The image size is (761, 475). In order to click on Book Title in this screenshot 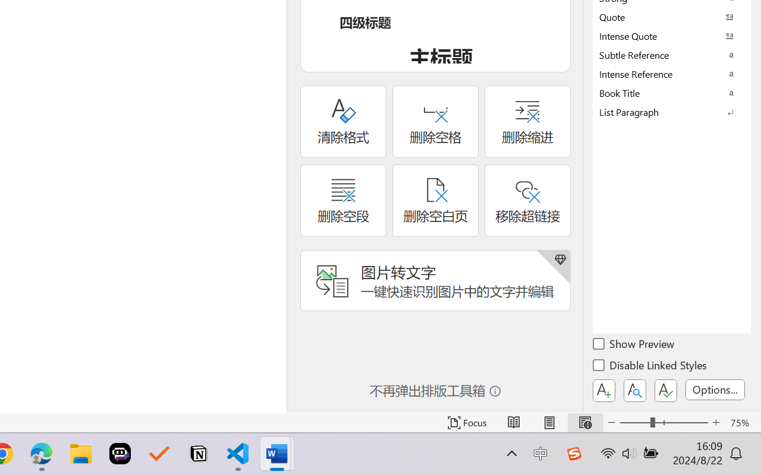, I will do `click(672, 93)`.